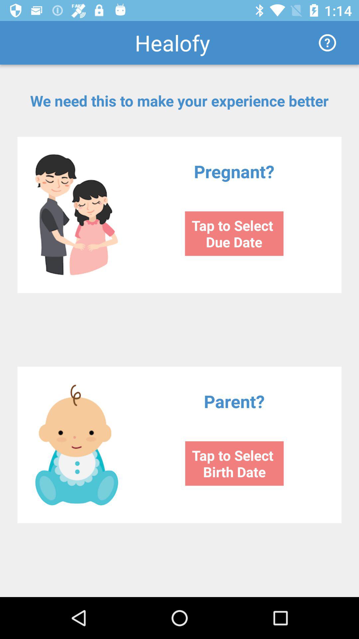 Image resolution: width=359 pixels, height=639 pixels. Describe the element at coordinates (327, 43) in the screenshot. I see `open help page` at that location.